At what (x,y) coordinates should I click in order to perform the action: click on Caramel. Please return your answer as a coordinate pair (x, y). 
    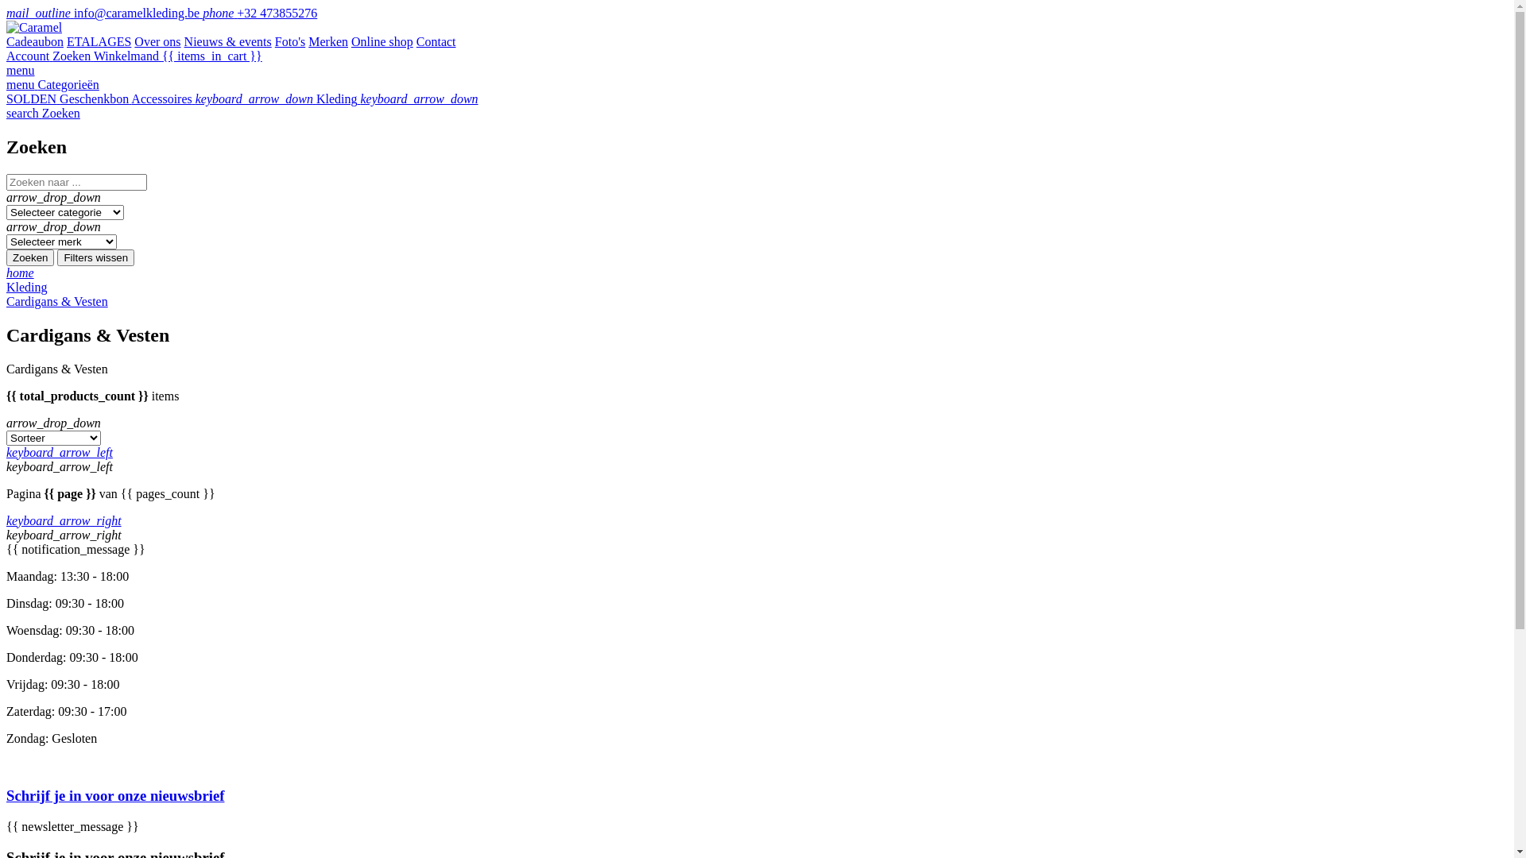
    Looking at the image, I should click on (34, 27).